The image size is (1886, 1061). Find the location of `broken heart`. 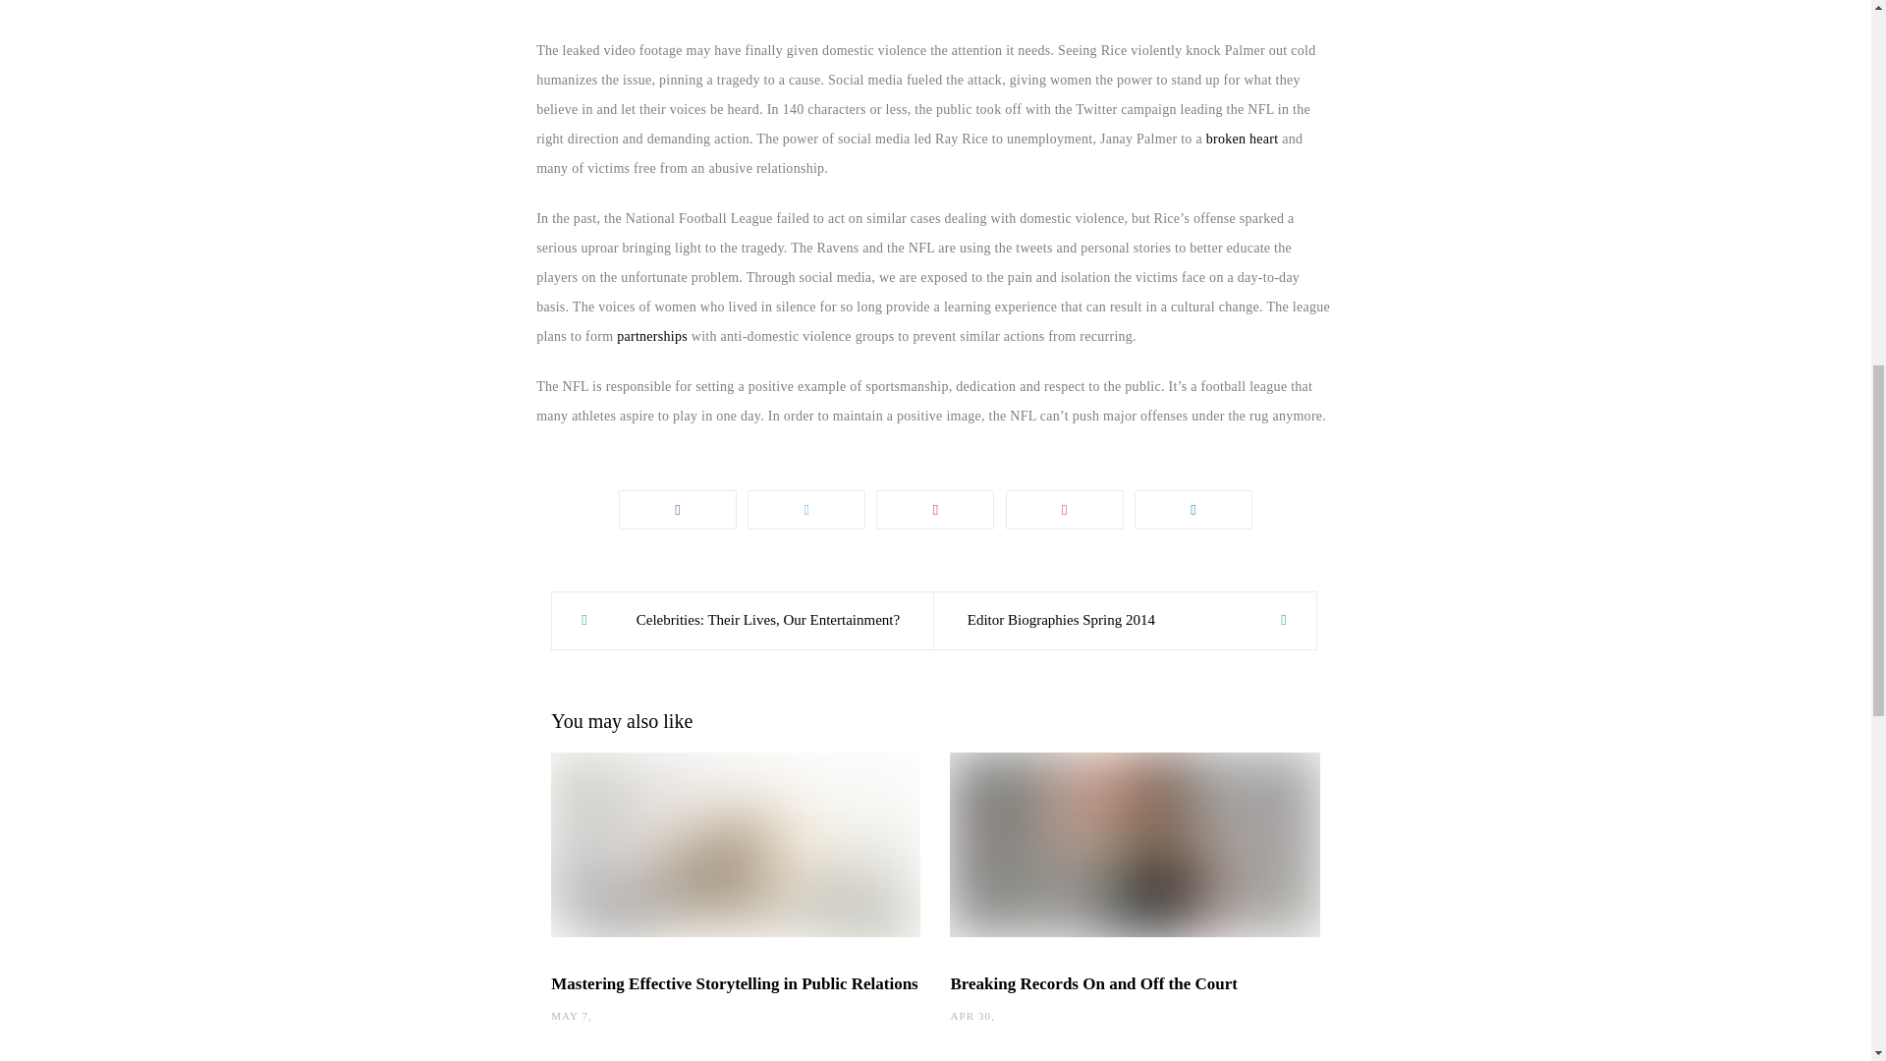

broken heart is located at coordinates (1244, 139).